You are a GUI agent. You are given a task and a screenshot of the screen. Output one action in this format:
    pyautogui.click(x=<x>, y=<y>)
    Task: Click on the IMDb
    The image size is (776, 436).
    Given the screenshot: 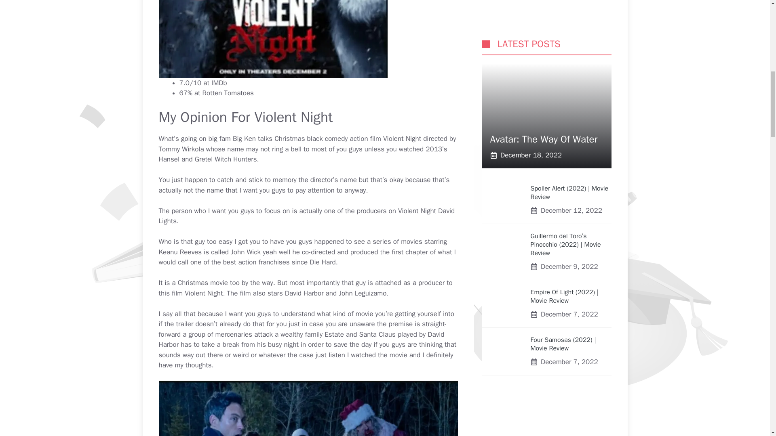 What is the action you would take?
    pyautogui.click(x=219, y=83)
    